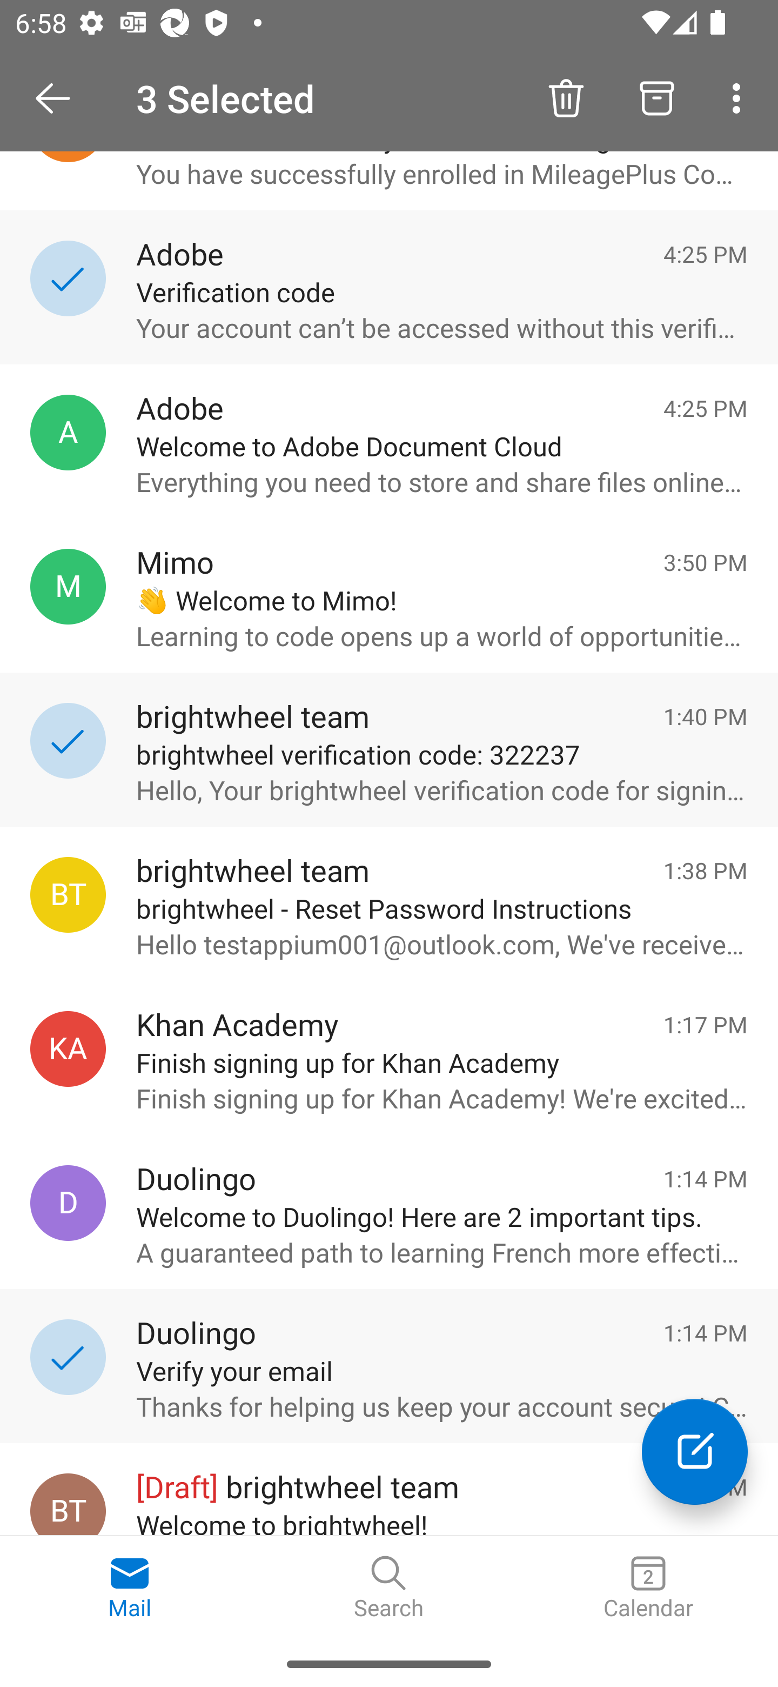 This screenshot has width=778, height=1687. I want to click on Duolingo, hello@duolingo.com, so click(68, 1204).